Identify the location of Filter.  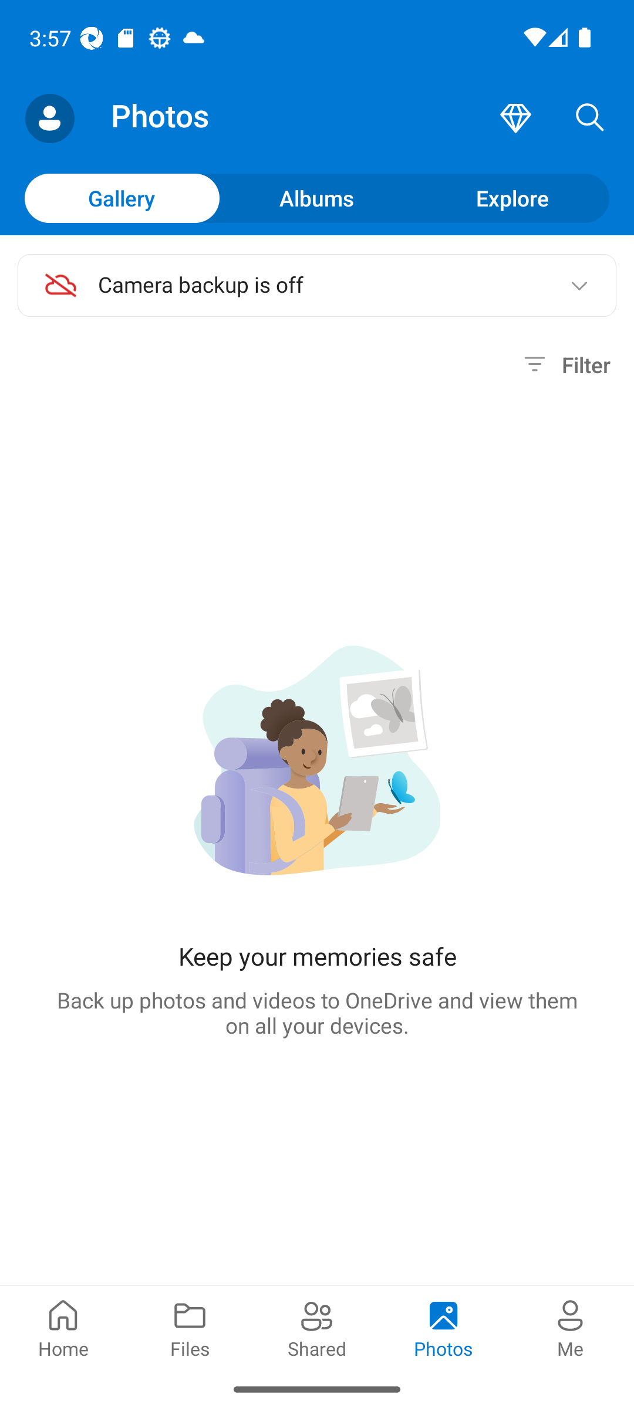
(565, 365).